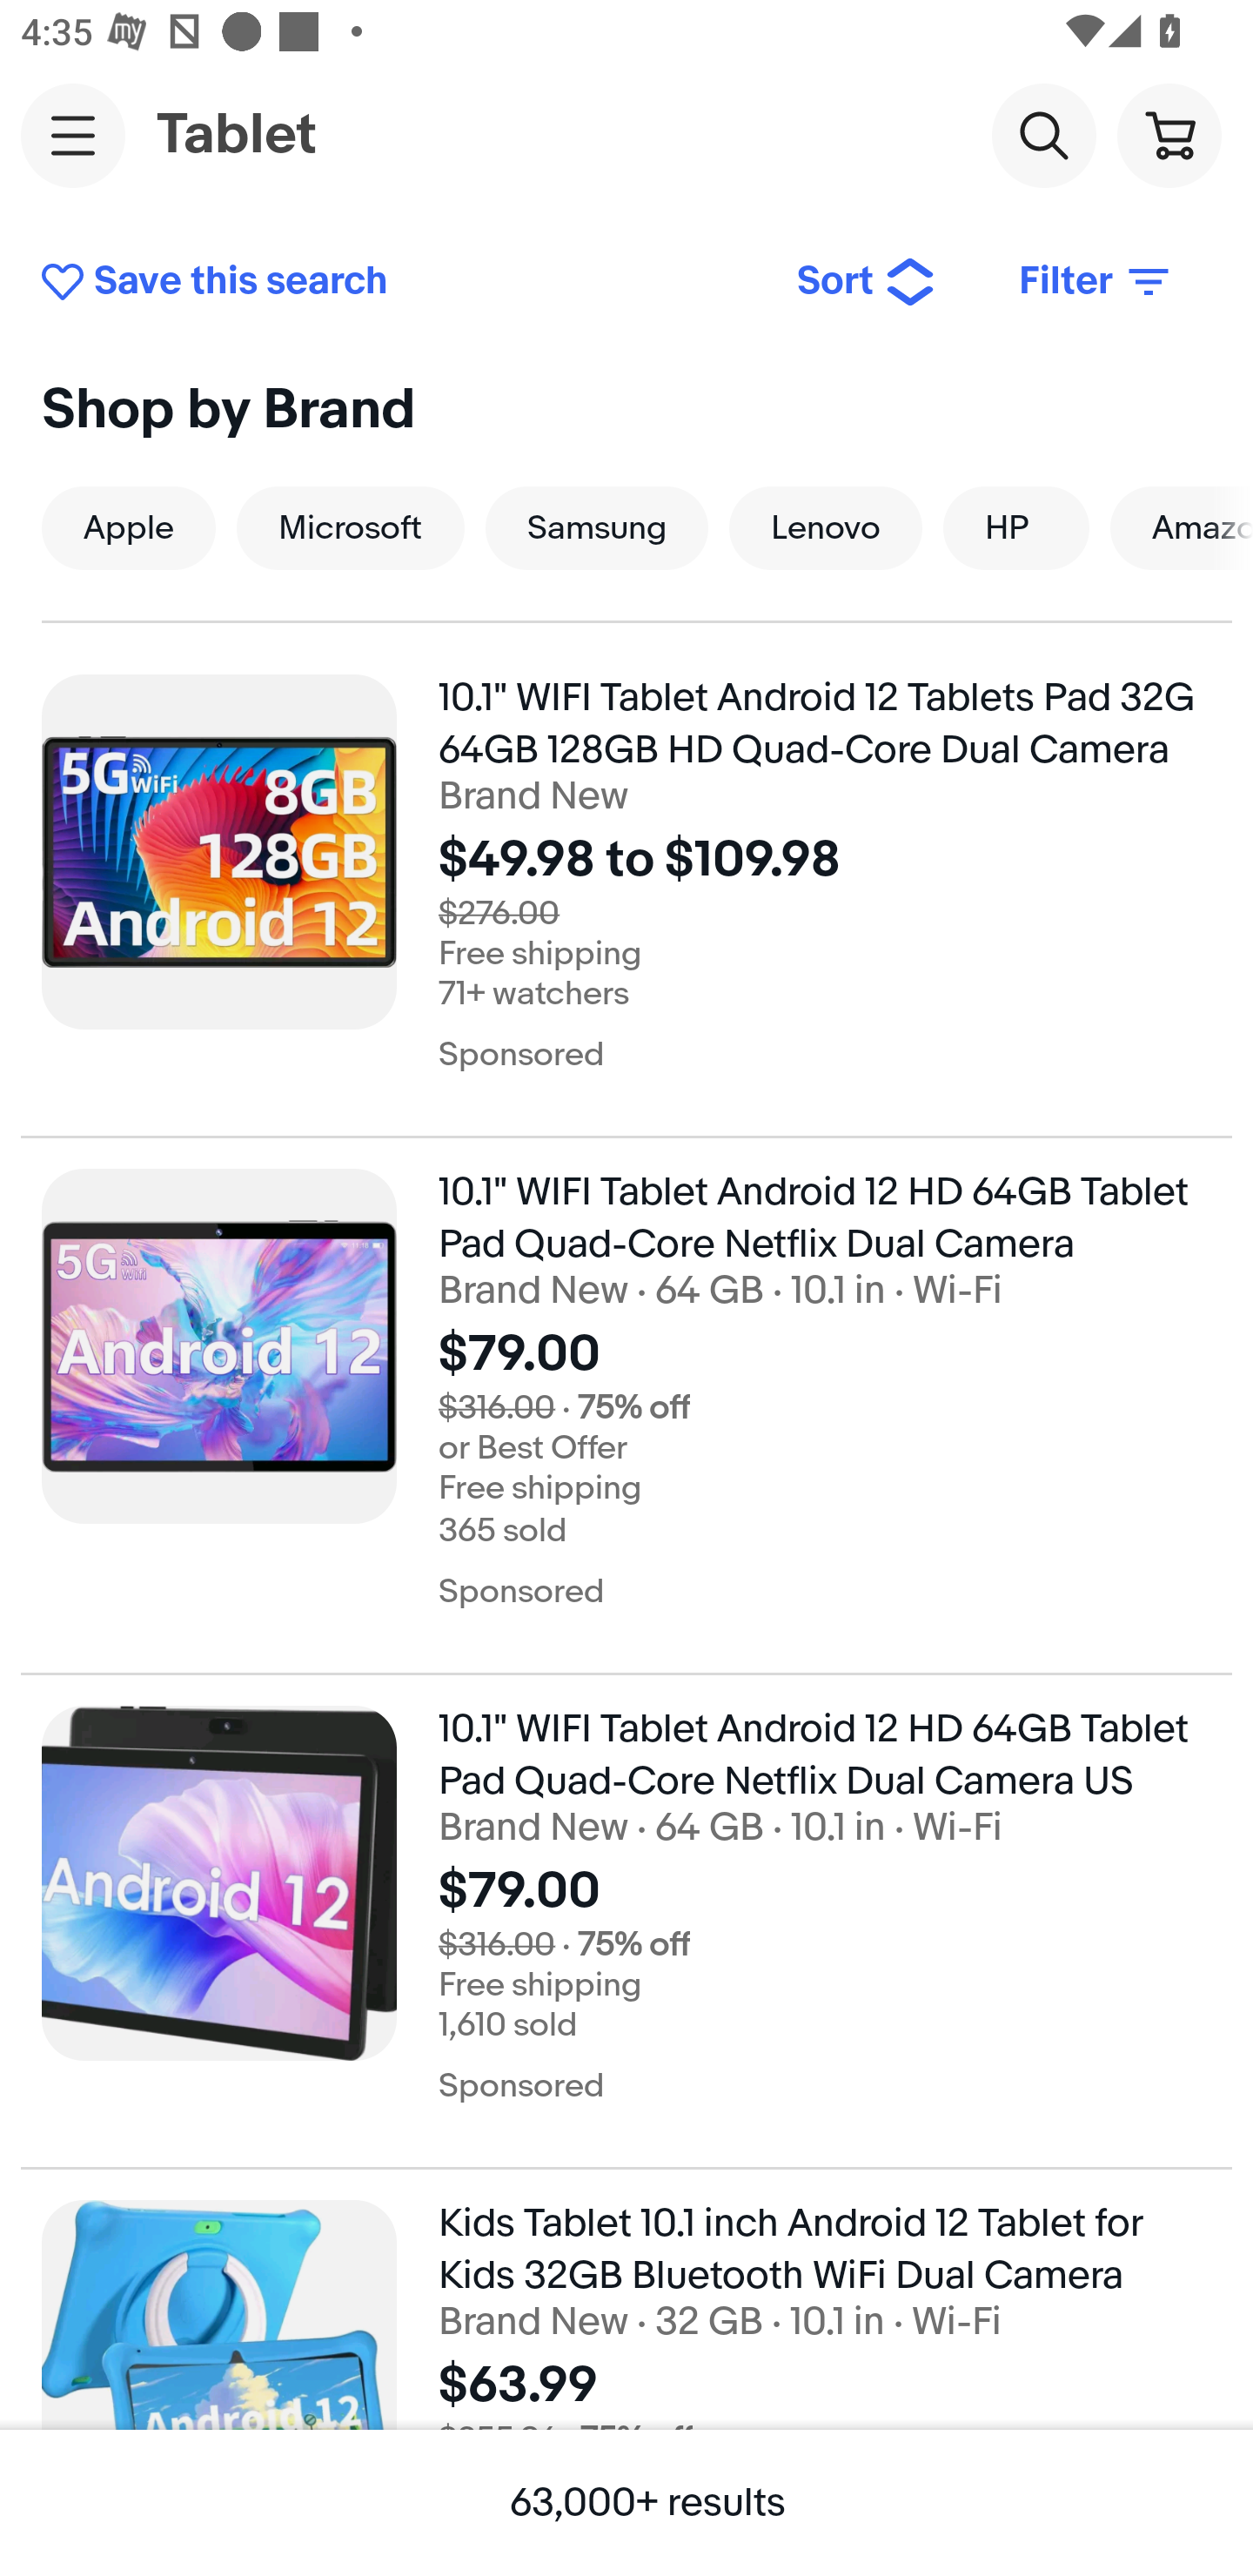 Image resolution: width=1253 pixels, height=2576 pixels. Describe the element at coordinates (1182, 527) in the screenshot. I see `Amazon Amazon, Brand` at that location.